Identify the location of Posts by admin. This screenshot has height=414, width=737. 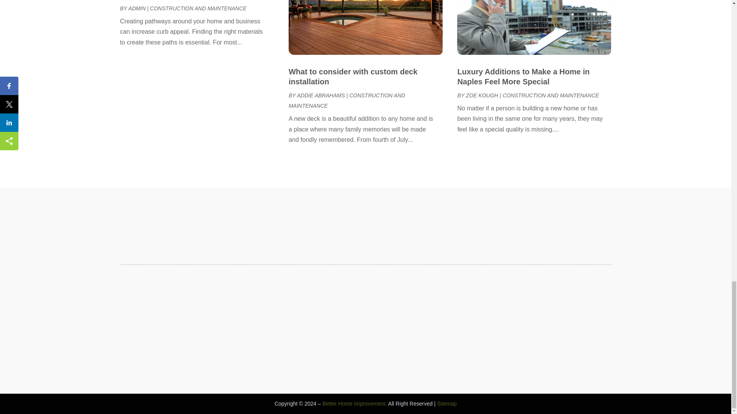
(137, 8).